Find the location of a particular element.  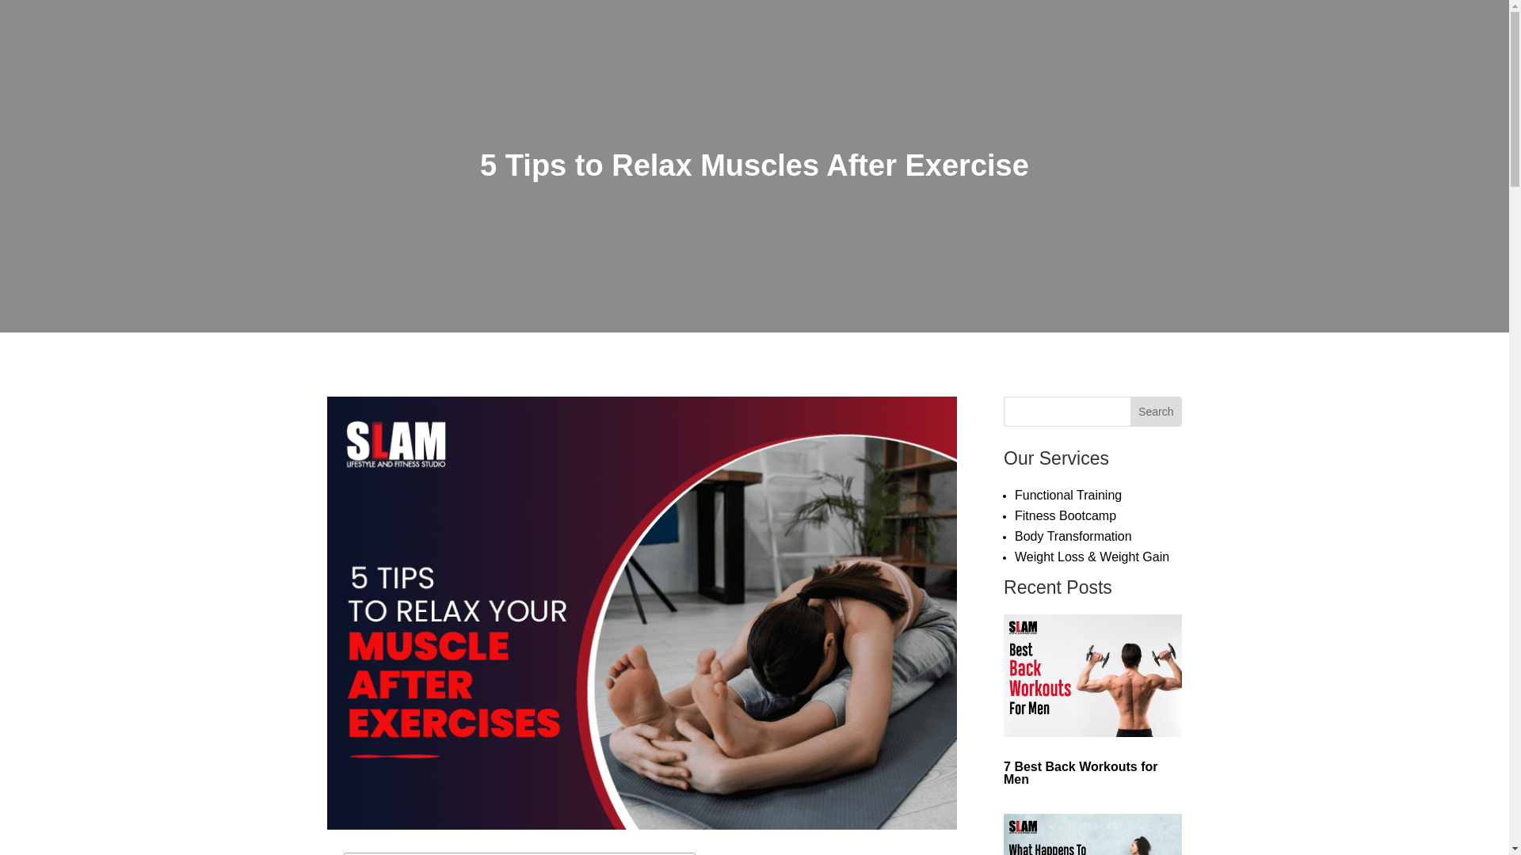

Functional Training is located at coordinates (1068, 494).